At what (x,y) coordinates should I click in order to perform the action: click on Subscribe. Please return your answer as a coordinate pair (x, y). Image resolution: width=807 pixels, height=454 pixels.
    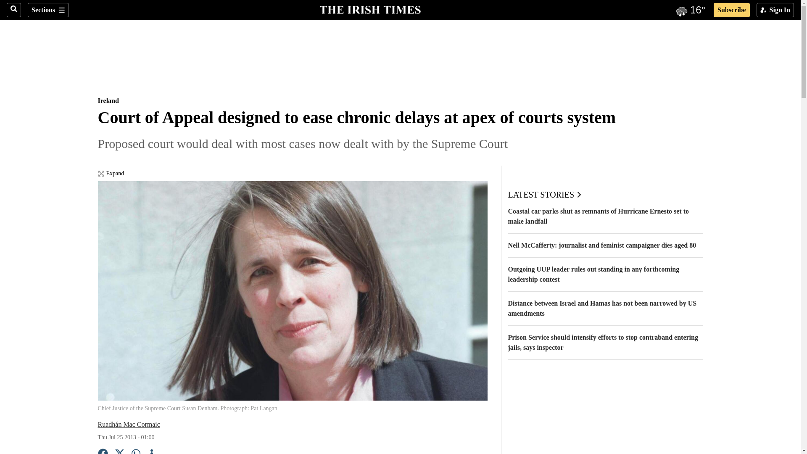
    Looking at the image, I should click on (731, 10).